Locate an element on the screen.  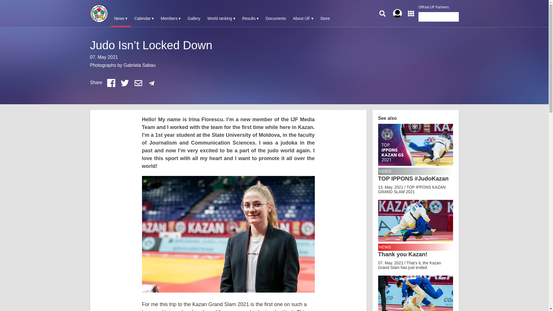
Gallery is located at coordinates (194, 18).